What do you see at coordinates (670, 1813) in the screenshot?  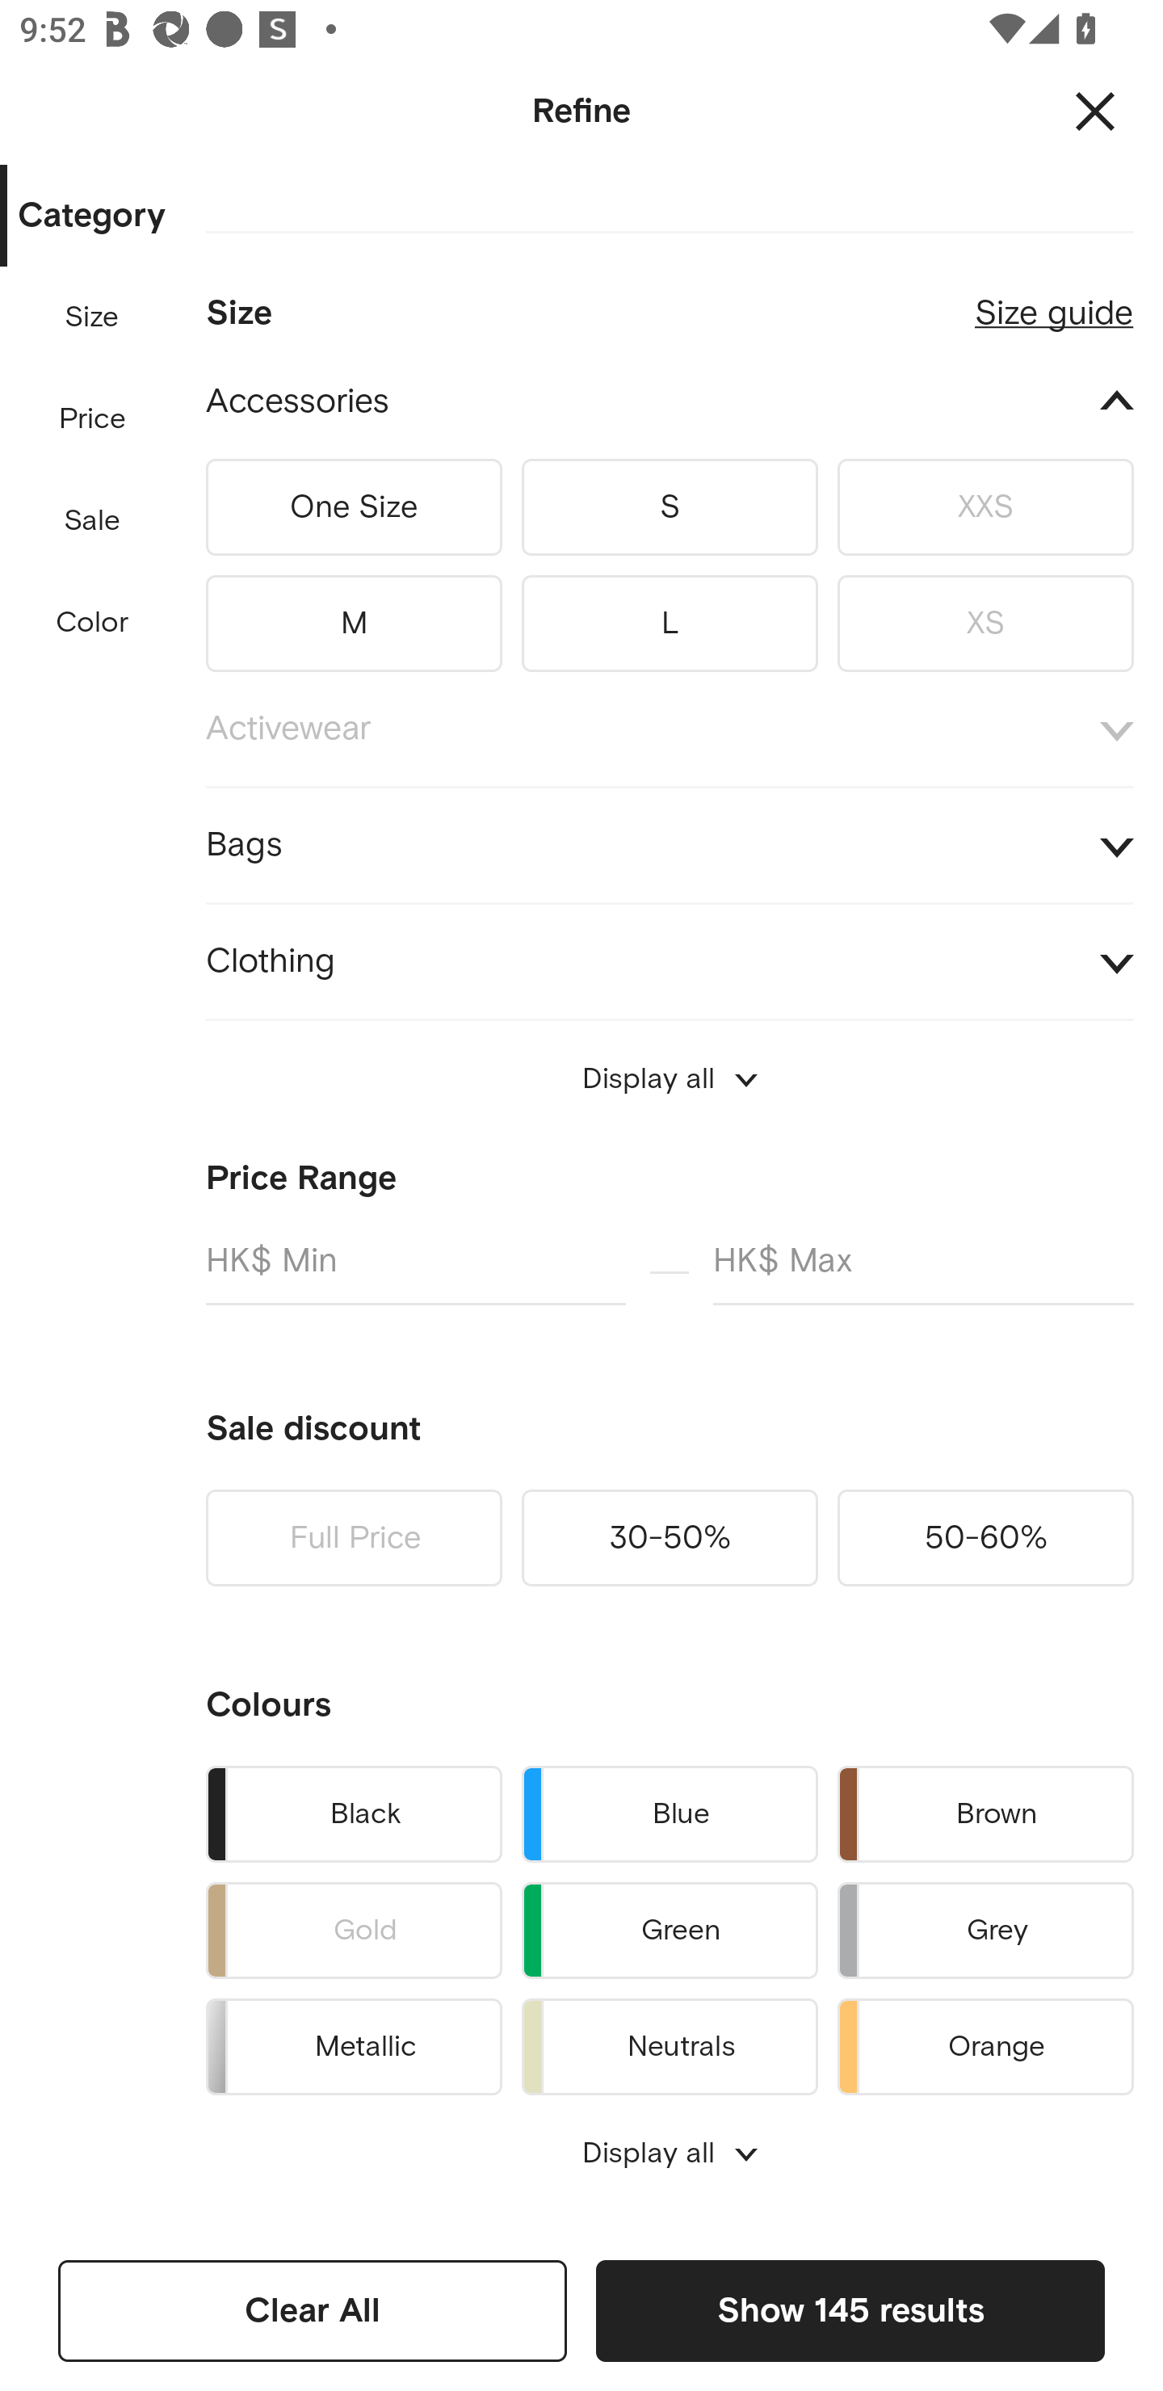 I see `Blue` at bounding box center [670, 1813].